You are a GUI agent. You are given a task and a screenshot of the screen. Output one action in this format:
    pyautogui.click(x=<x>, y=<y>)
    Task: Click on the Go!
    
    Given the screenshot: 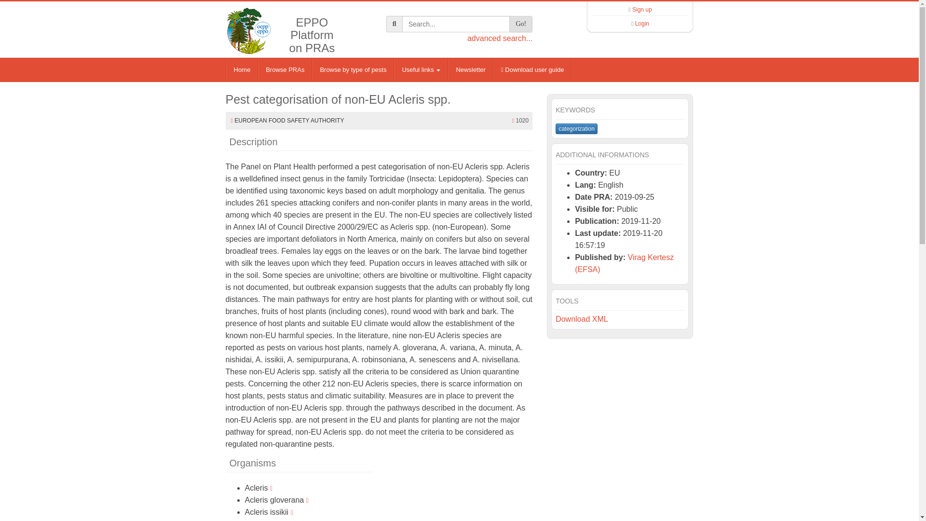 What is the action you would take?
    pyautogui.click(x=521, y=24)
    